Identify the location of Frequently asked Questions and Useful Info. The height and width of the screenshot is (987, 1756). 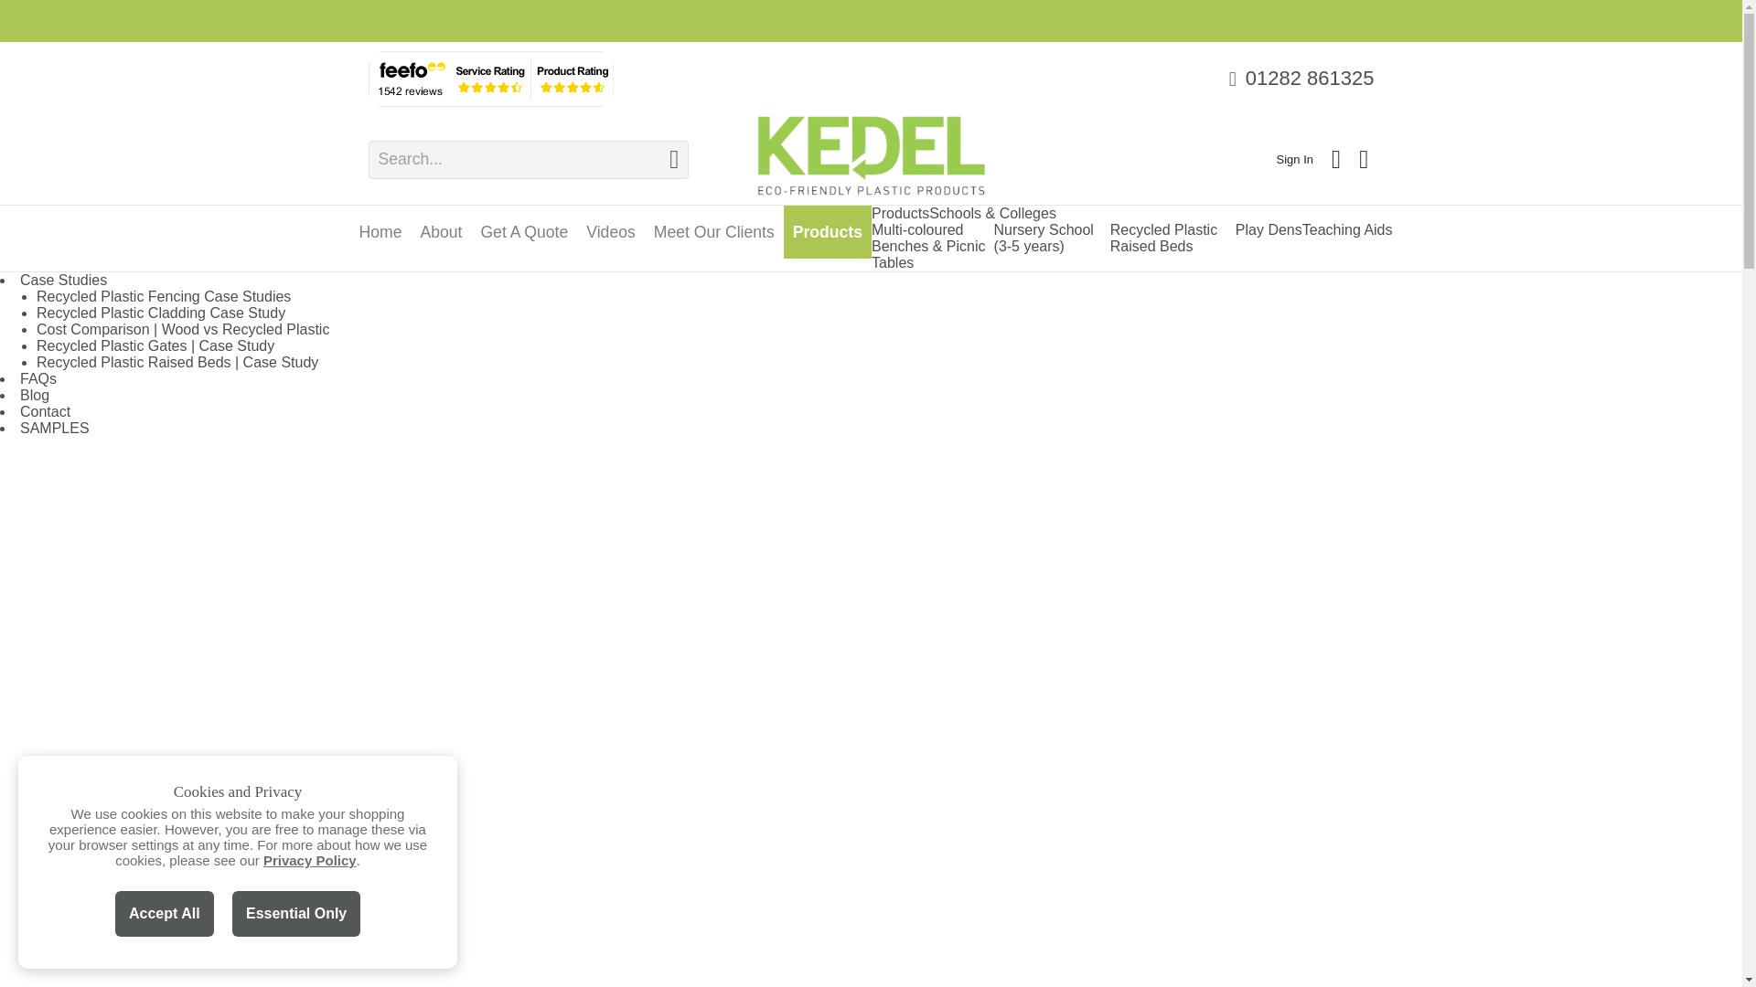
(37, 378).